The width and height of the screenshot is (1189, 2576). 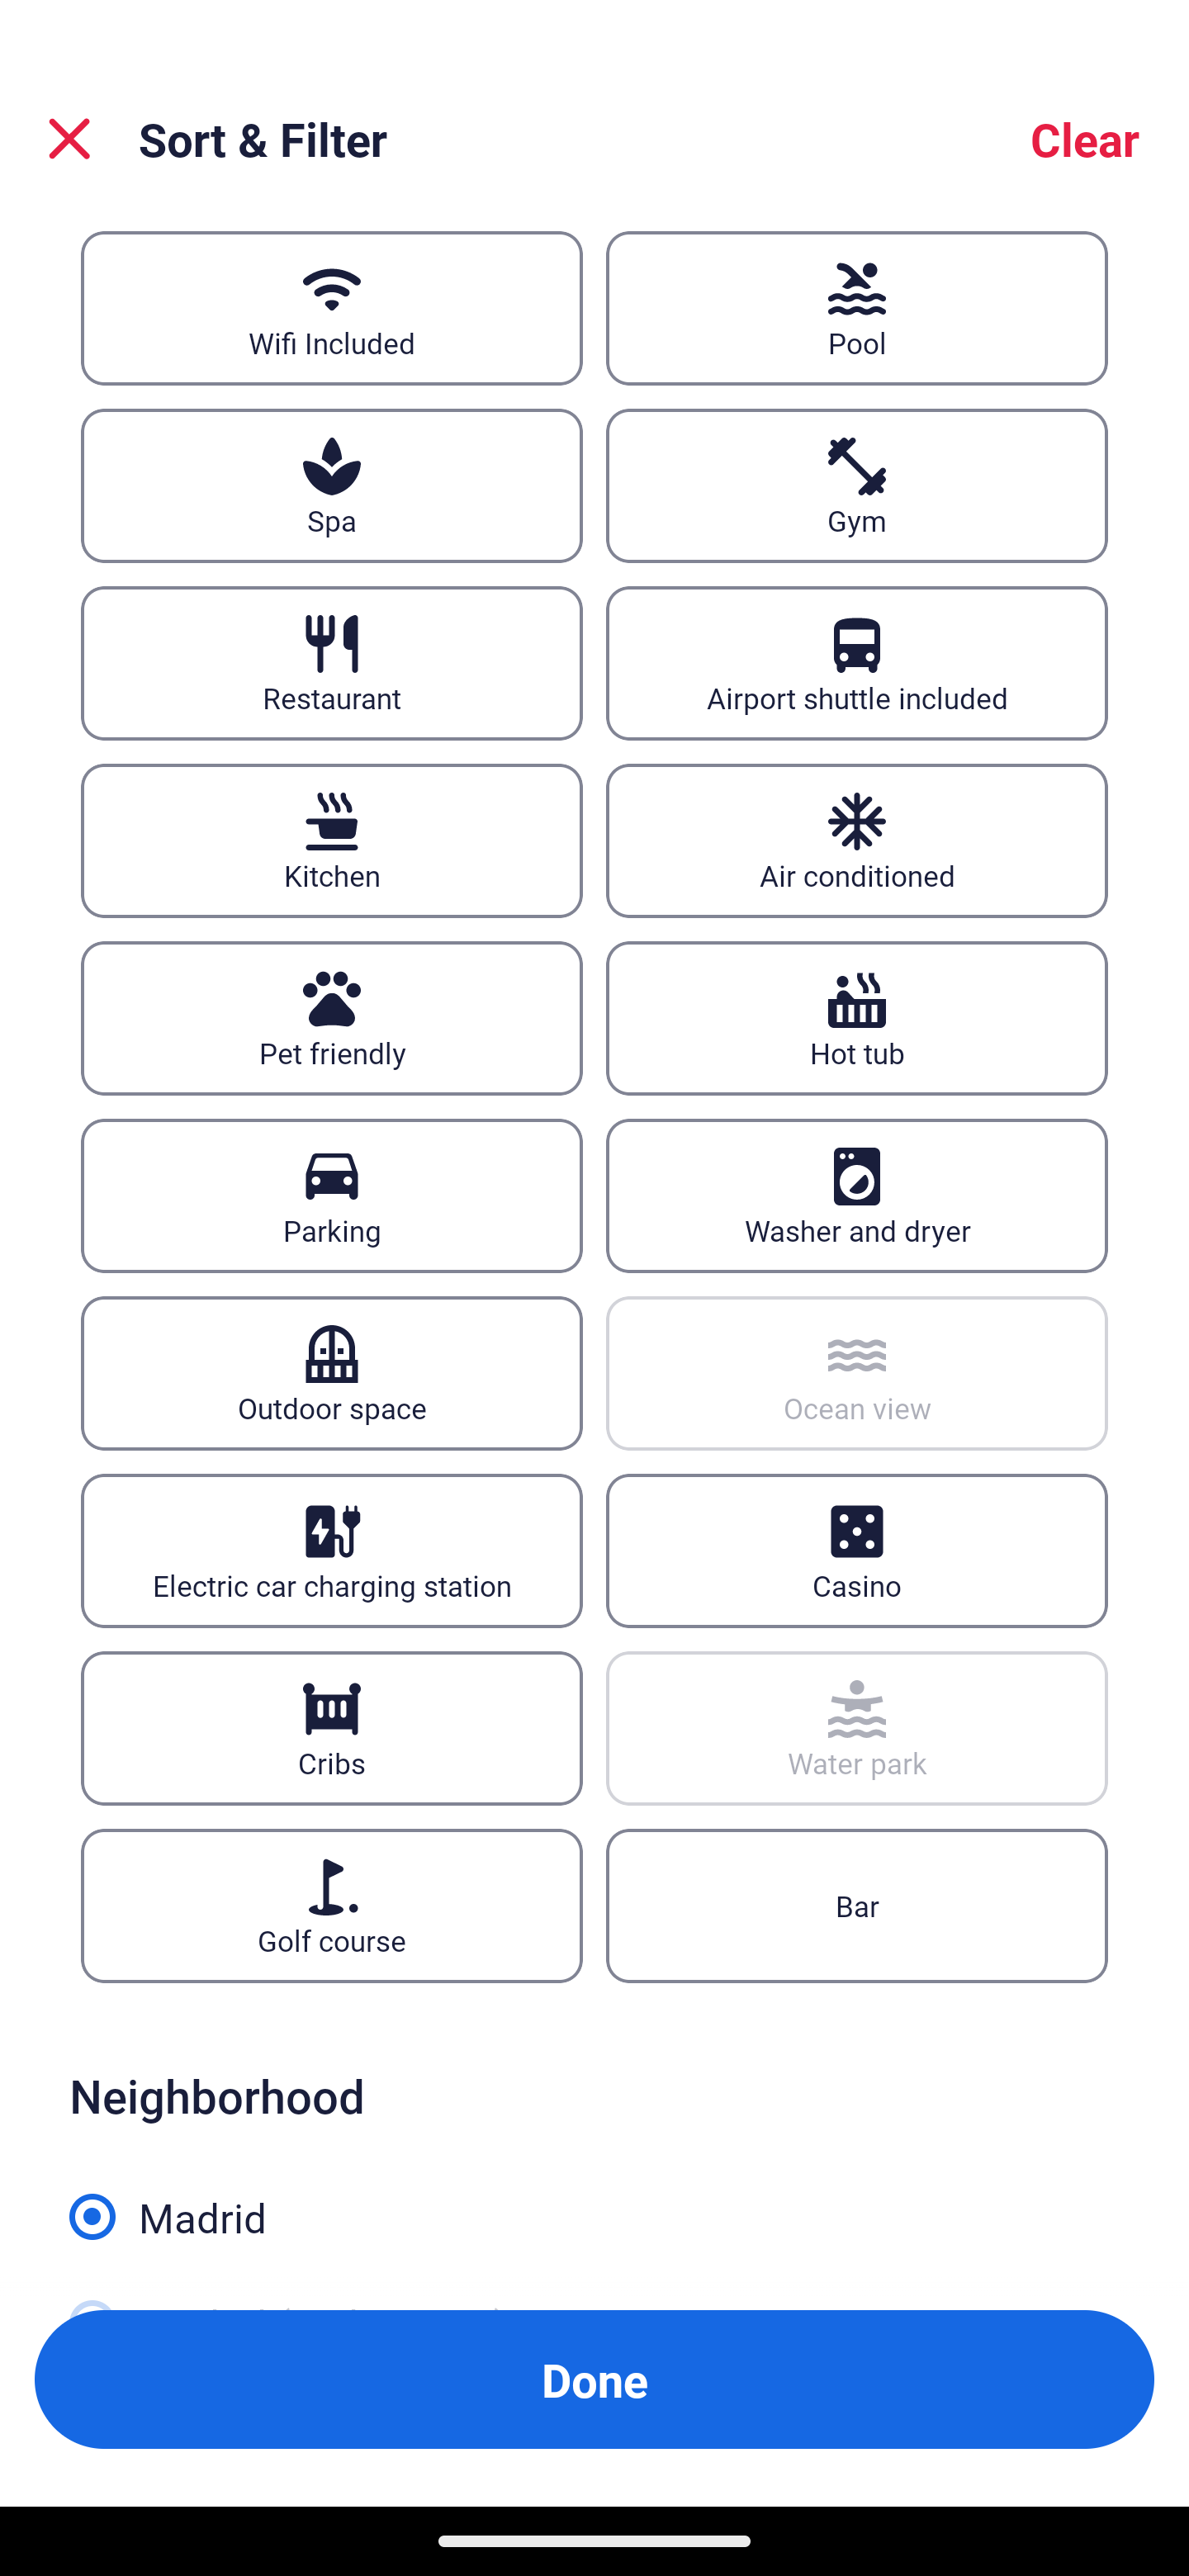 I want to click on Ocean view, so click(x=857, y=1372).